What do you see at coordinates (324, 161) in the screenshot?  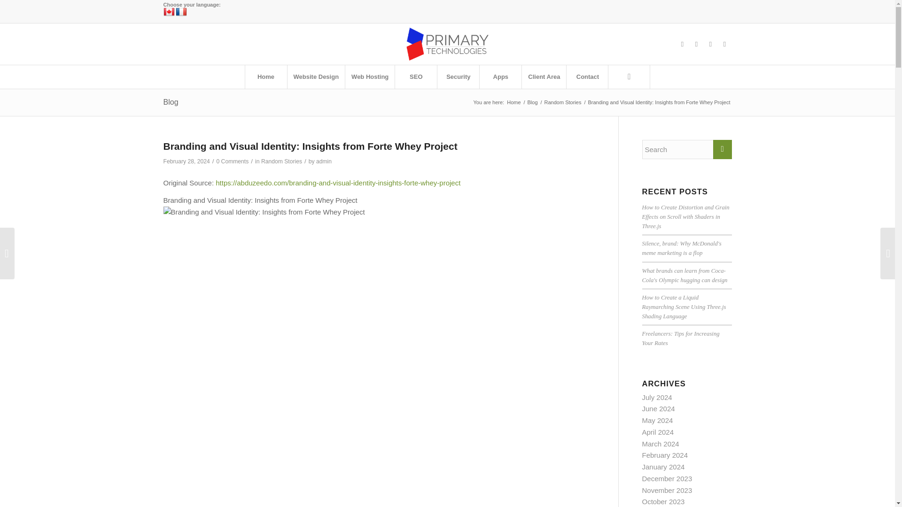 I see `Posts by admin` at bounding box center [324, 161].